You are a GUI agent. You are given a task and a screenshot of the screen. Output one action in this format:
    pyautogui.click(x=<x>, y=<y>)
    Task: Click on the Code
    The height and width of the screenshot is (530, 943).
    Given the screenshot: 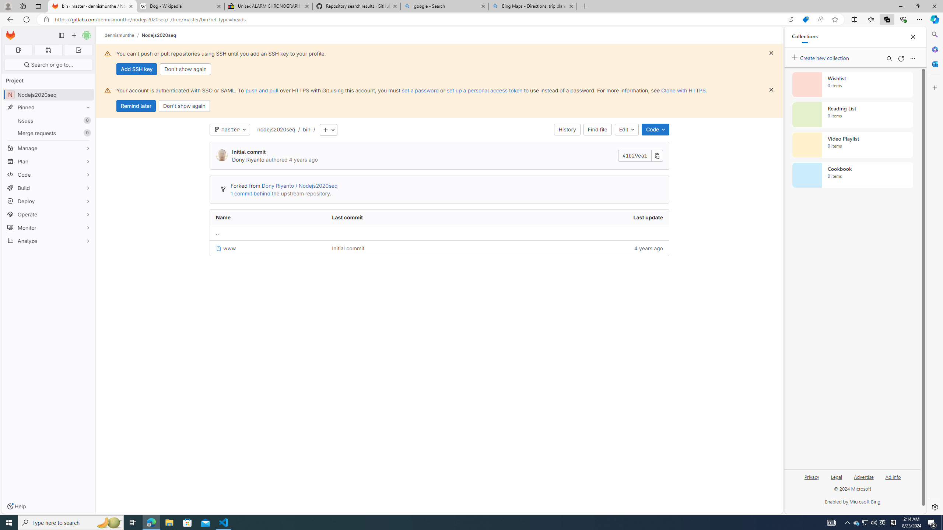 What is the action you would take?
    pyautogui.click(x=49, y=174)
    